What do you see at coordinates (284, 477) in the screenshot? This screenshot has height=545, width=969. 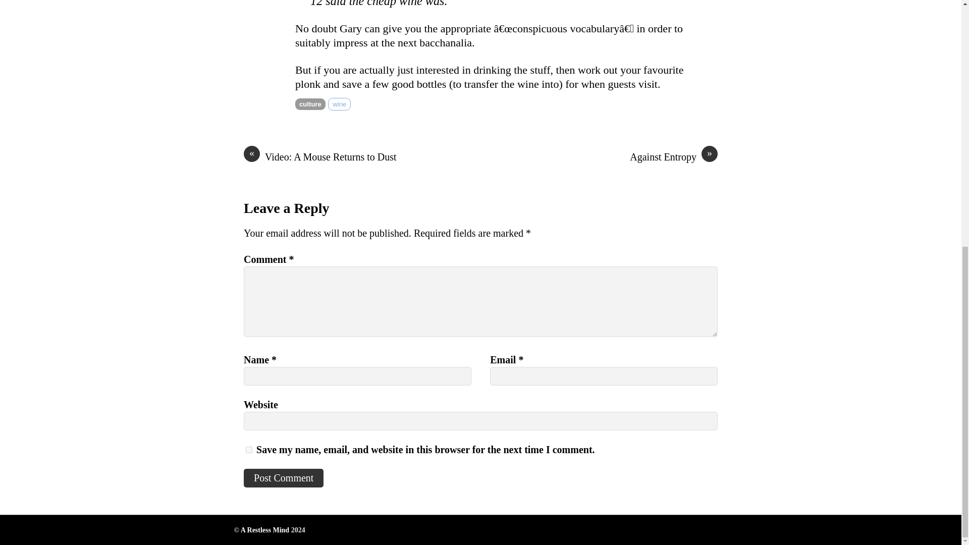 I see `Post Comment` at bounding box center [284, 477].